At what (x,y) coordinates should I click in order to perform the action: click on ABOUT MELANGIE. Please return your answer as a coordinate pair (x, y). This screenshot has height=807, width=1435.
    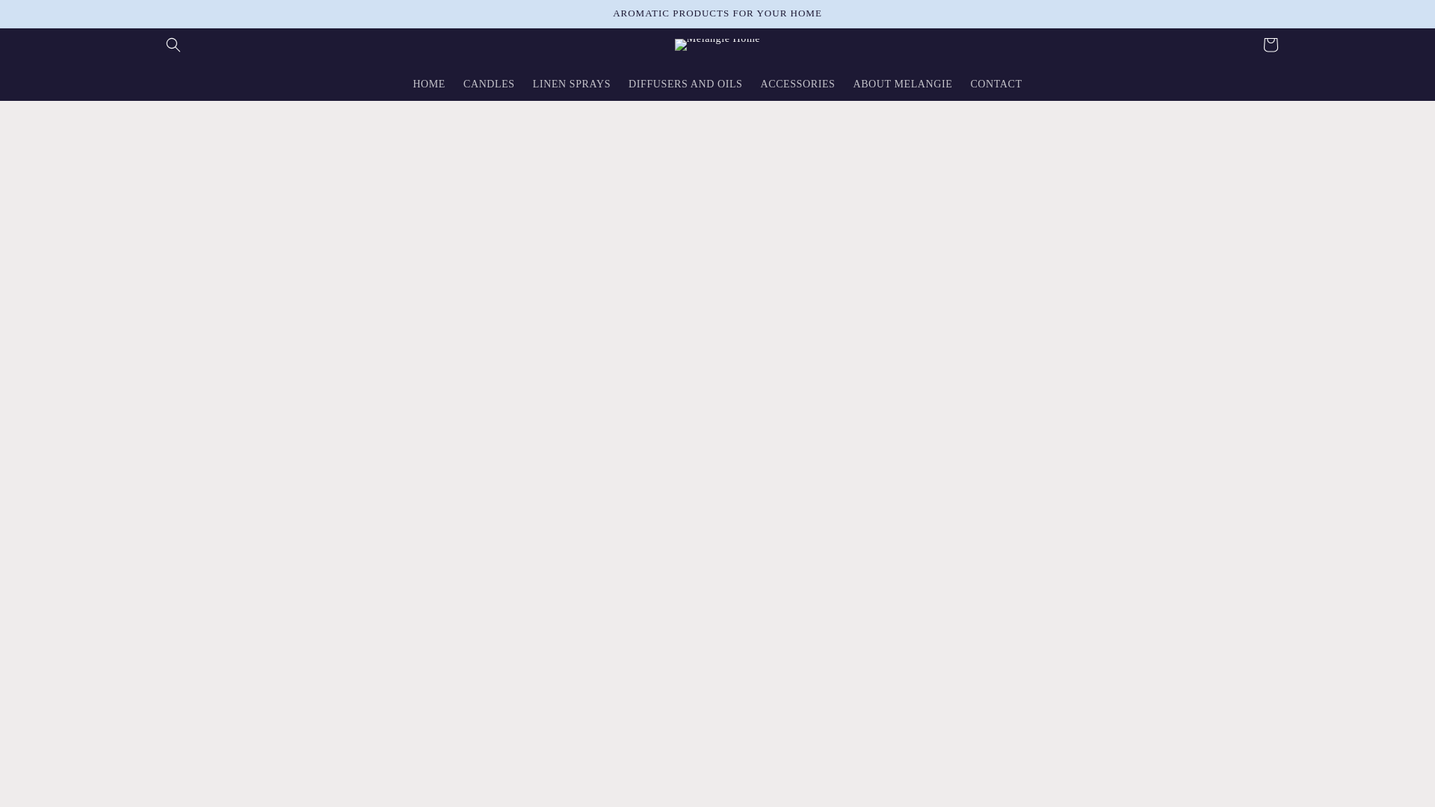
    Looking at the image, I should click on (902, 84).